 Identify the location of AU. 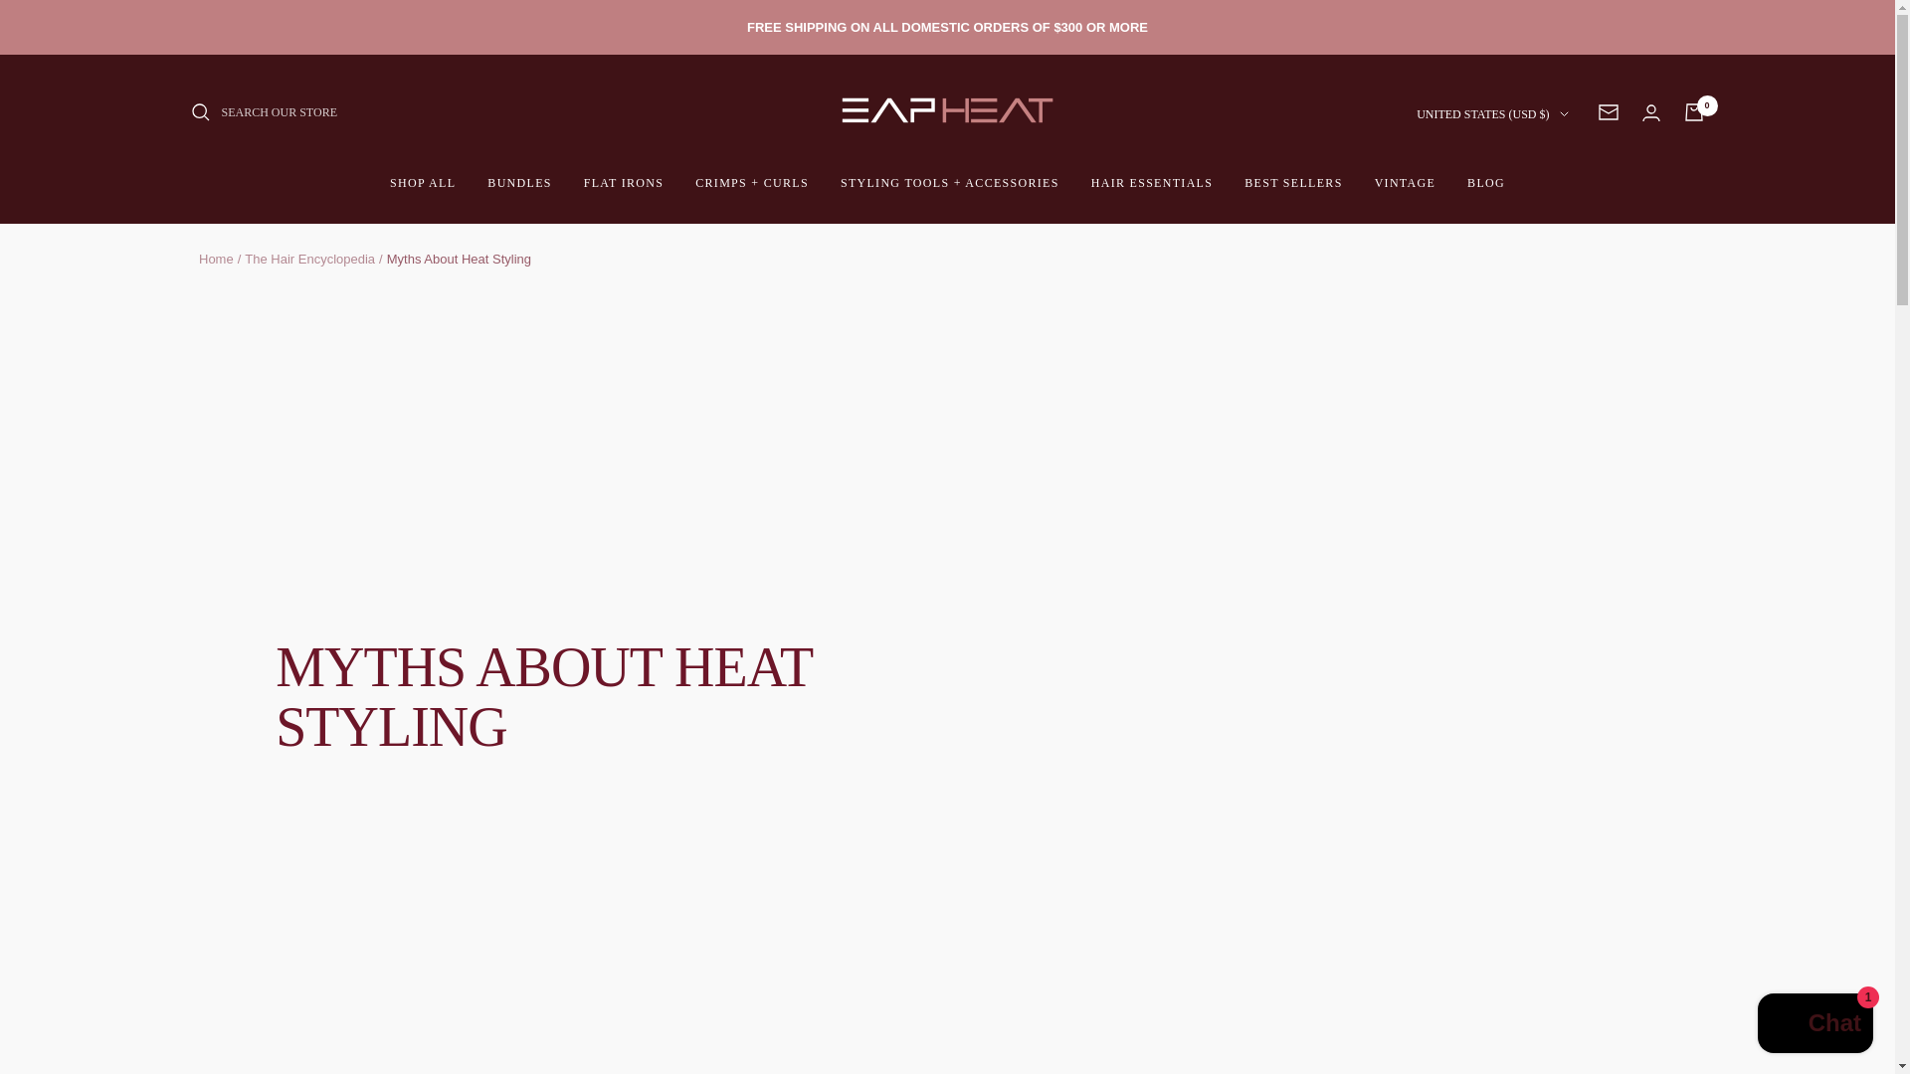
(1372, 574).